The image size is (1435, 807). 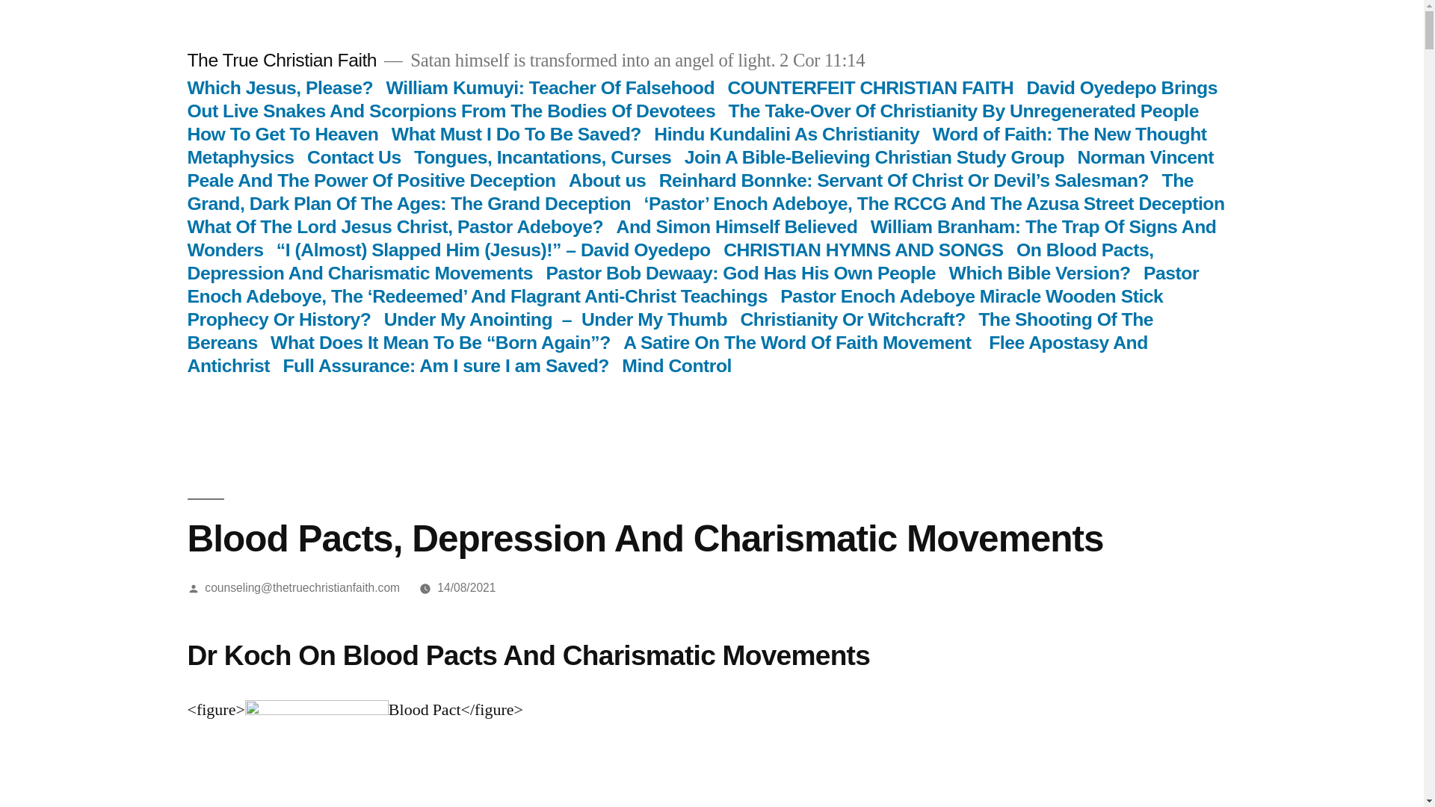 What do you see at coordinates (972, 296) in the screenshot?
I see `Pastor Enoch Adeboye Miracle Wooden Stick` at bounding box center [972, 296].